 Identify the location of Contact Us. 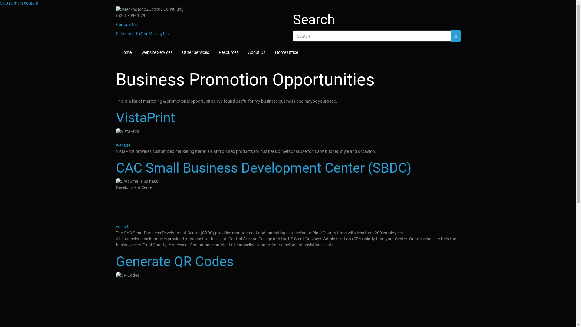
(126, 25).